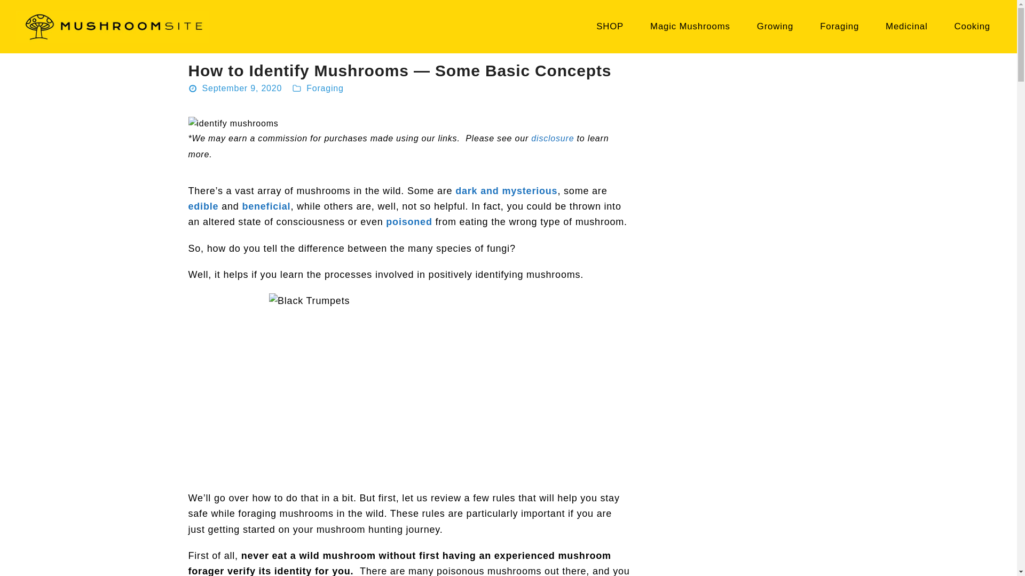  What do you see at coordinates (506, 191) in the screenshot?
I see `dark and mysterious` at bounding box center [506, 191].